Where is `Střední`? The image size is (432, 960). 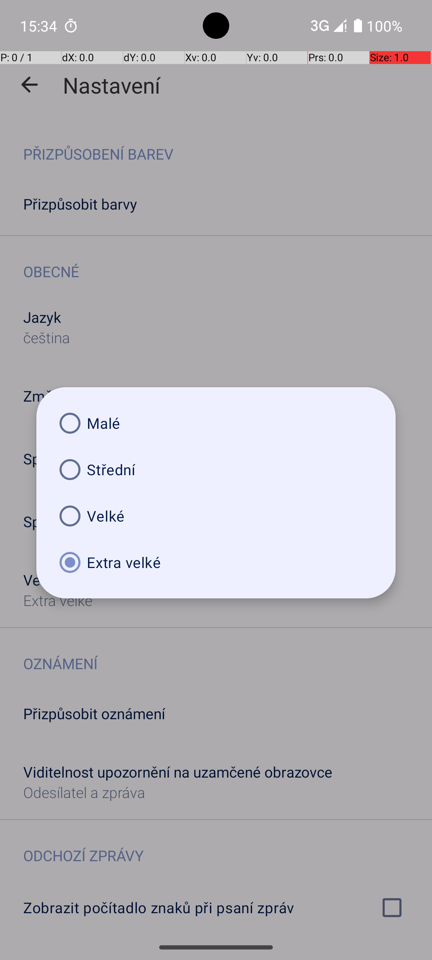
Střední is located at coordinates (216, 470).